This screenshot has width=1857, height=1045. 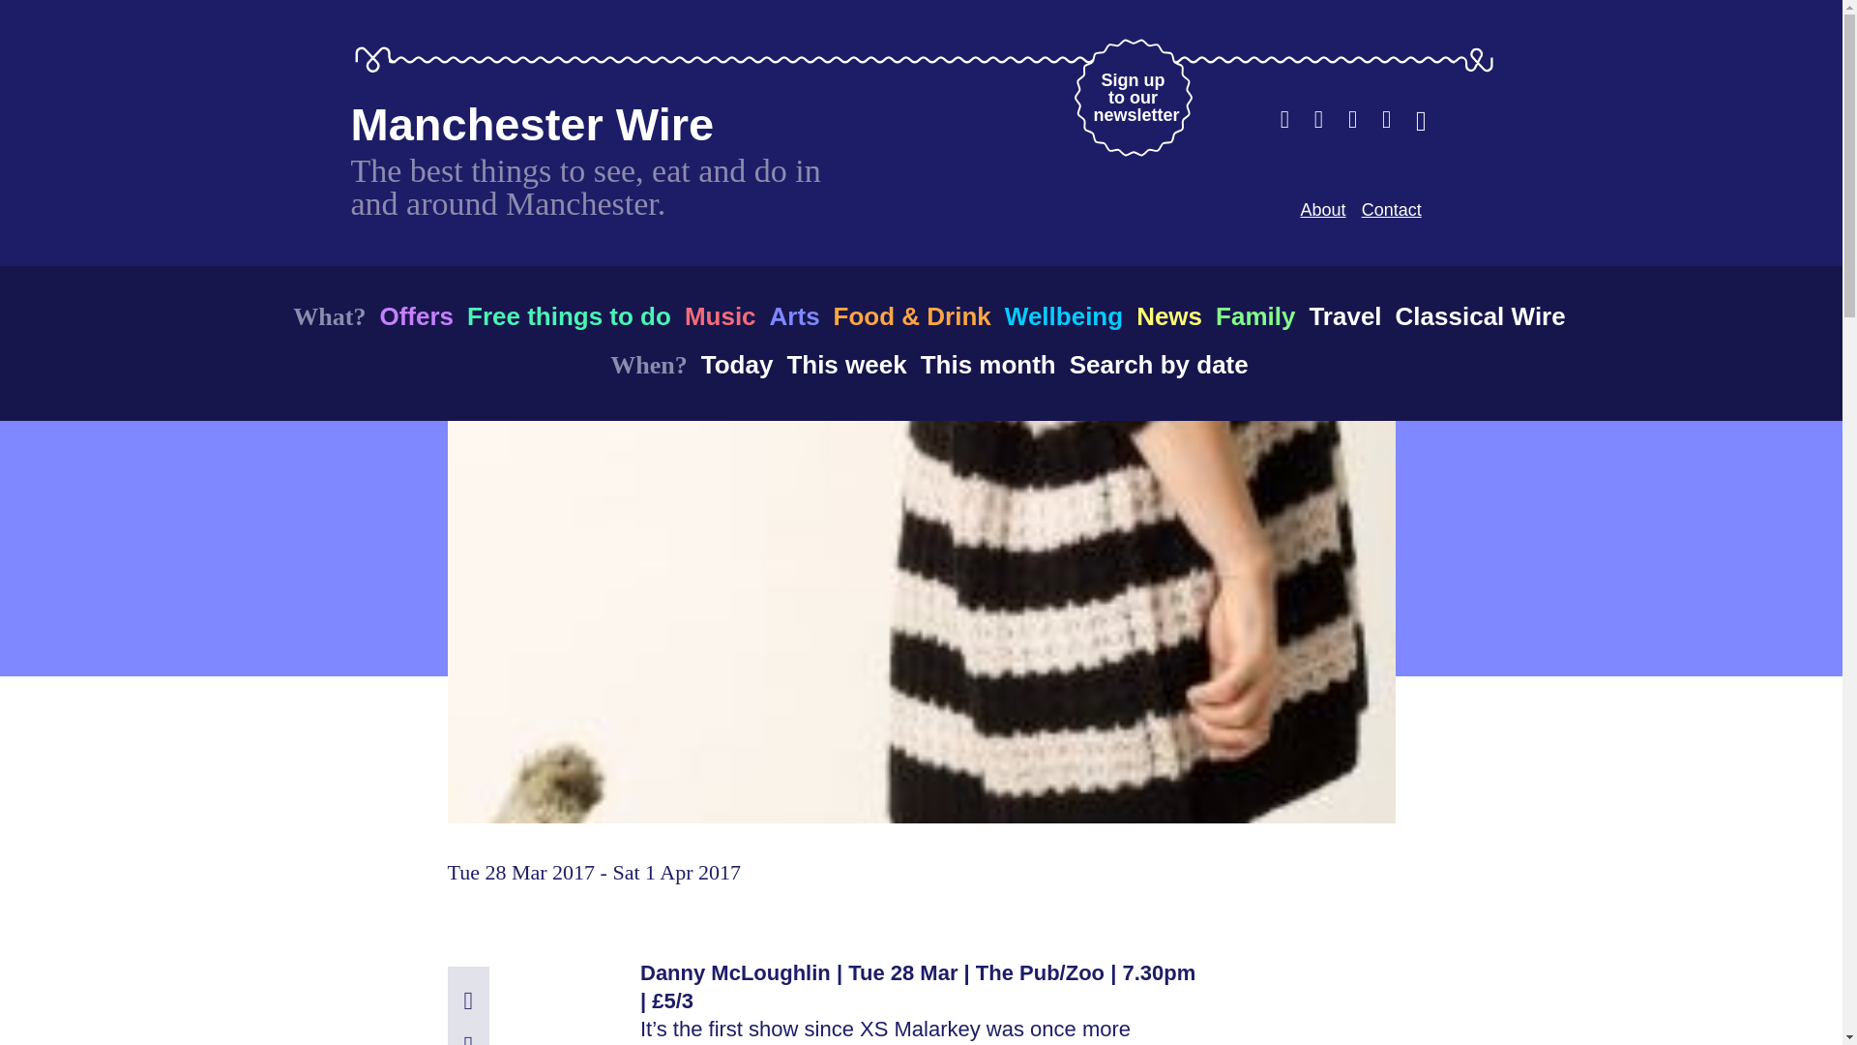 I want to click on About, so click(x=1322, y=209).